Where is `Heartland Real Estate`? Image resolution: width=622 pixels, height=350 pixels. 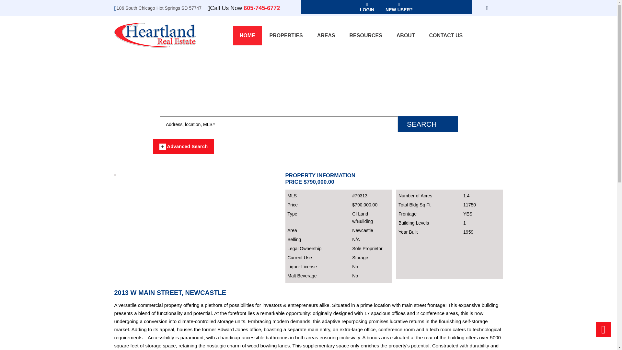
Heartland Real Estate is located at coordinates (154, 35).